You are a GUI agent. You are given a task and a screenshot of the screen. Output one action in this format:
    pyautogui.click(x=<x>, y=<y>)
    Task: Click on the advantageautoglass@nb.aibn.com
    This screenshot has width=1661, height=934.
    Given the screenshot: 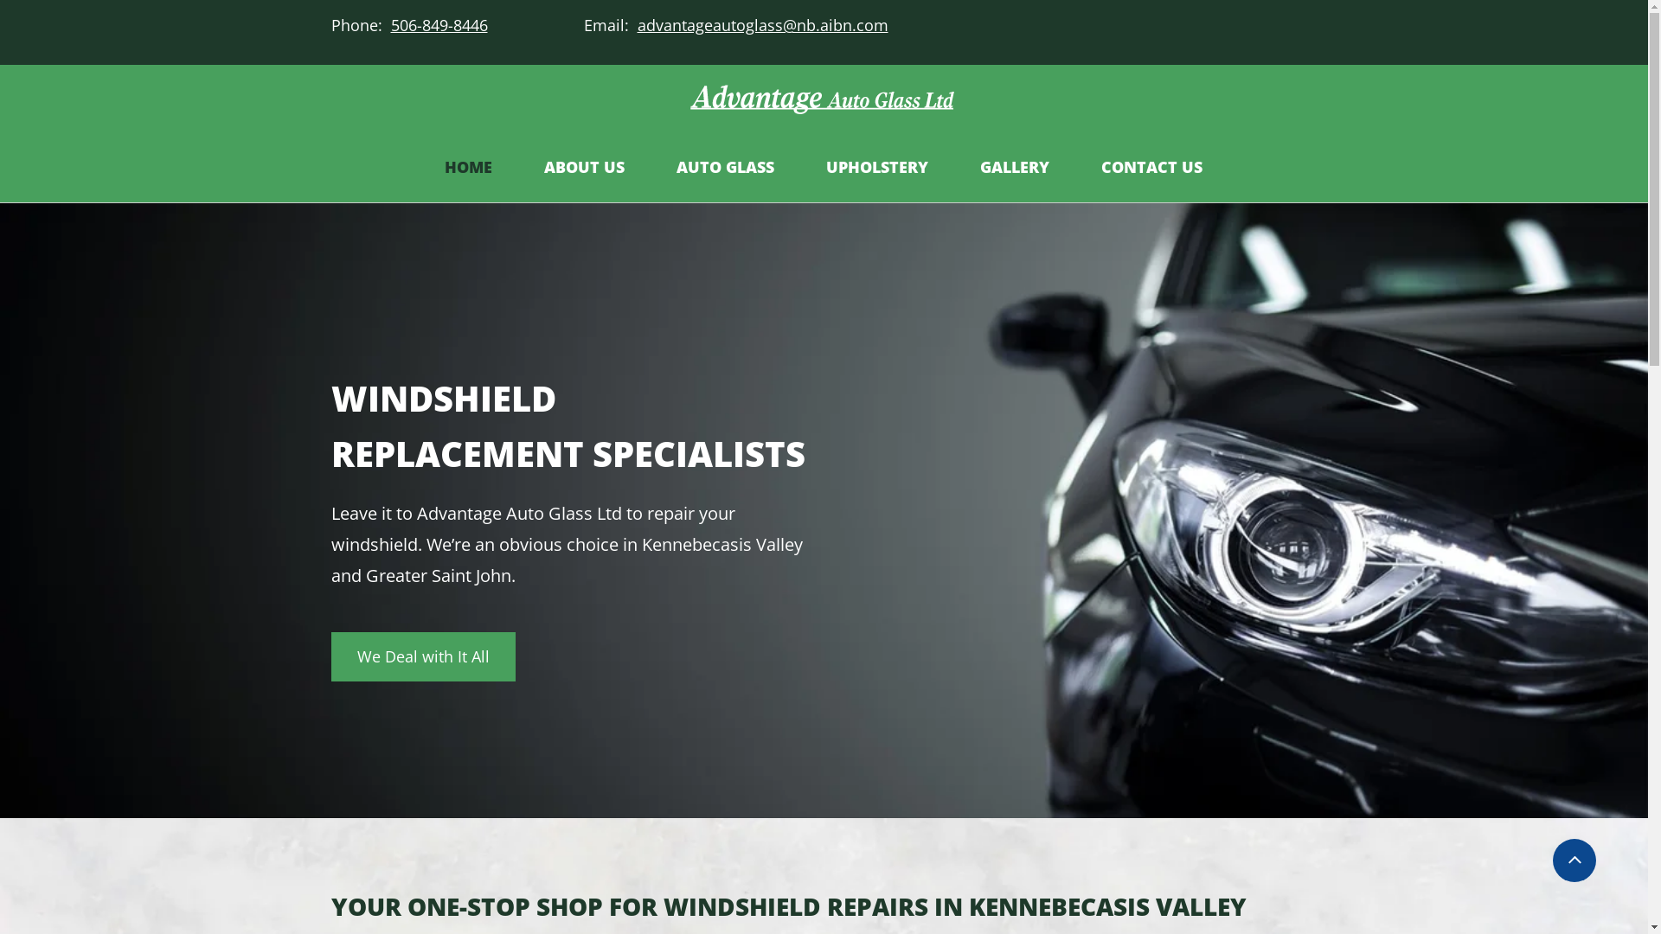 What is the action you would take?
    pyautogui.click(x=762, y=26)
    